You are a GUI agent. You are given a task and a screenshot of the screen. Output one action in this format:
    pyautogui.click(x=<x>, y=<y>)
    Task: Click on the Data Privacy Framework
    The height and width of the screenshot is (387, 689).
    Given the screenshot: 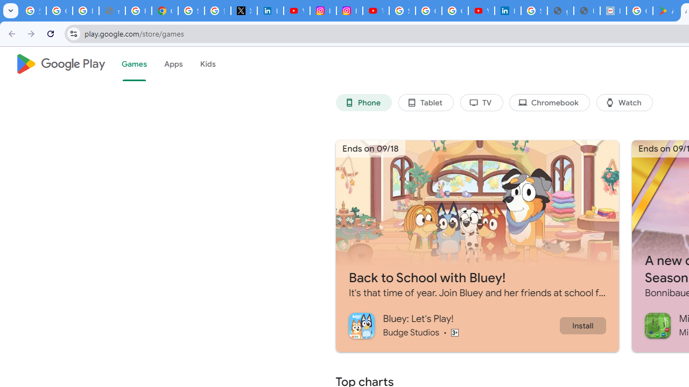 What is the action you would take?
    pyautogui.click(x=613, y=11)
    